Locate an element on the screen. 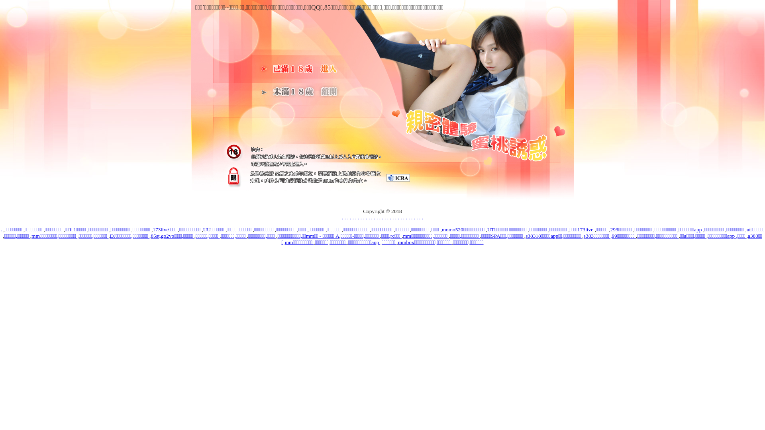 The image size is (765, 430). . is located at coordinates (398, 217).